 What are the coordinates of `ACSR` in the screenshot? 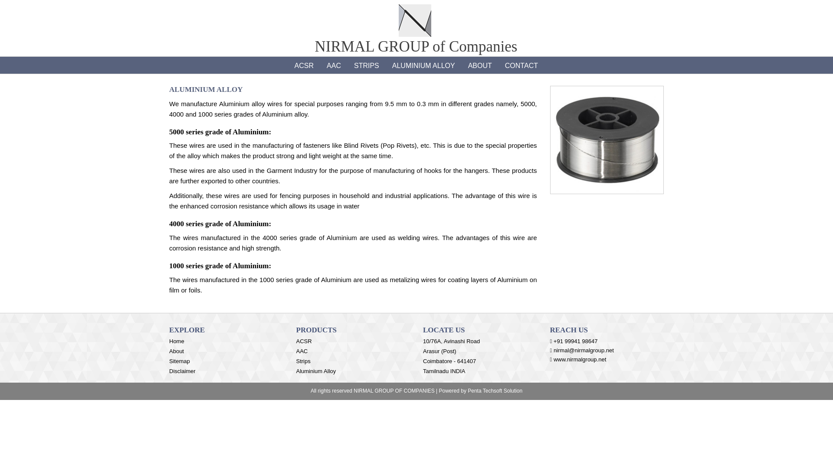 It's located at (304, 65).